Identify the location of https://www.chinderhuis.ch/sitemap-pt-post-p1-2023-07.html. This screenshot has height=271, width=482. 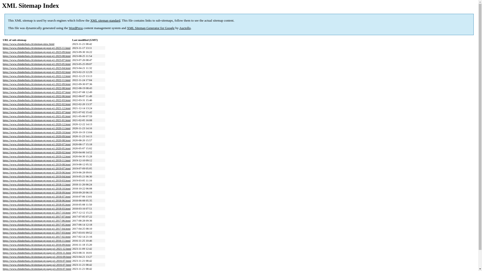
(37, 60).